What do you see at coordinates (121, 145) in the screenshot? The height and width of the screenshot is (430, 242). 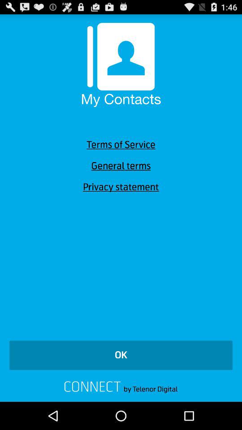 I see `select the icon above general terms` at bounding box center [121, 145].